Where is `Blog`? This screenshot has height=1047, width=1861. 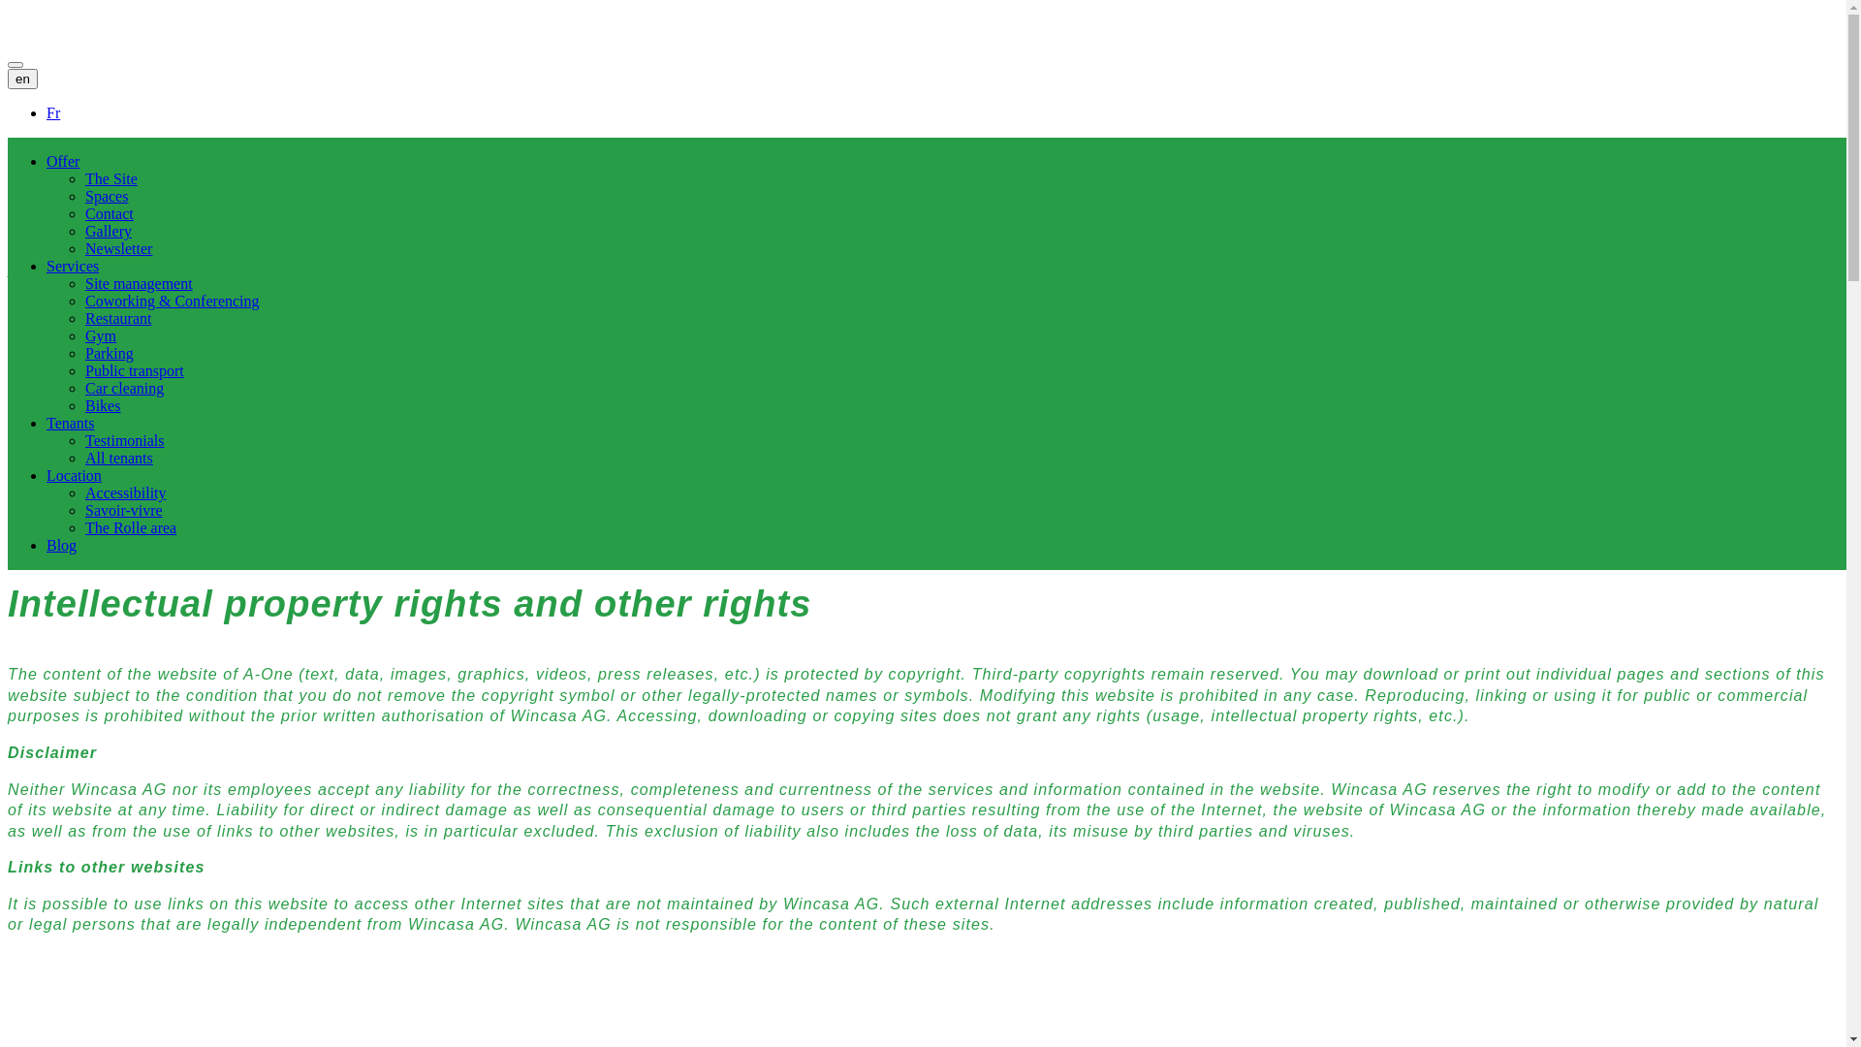
Blog is located at coordinates (62, 545).